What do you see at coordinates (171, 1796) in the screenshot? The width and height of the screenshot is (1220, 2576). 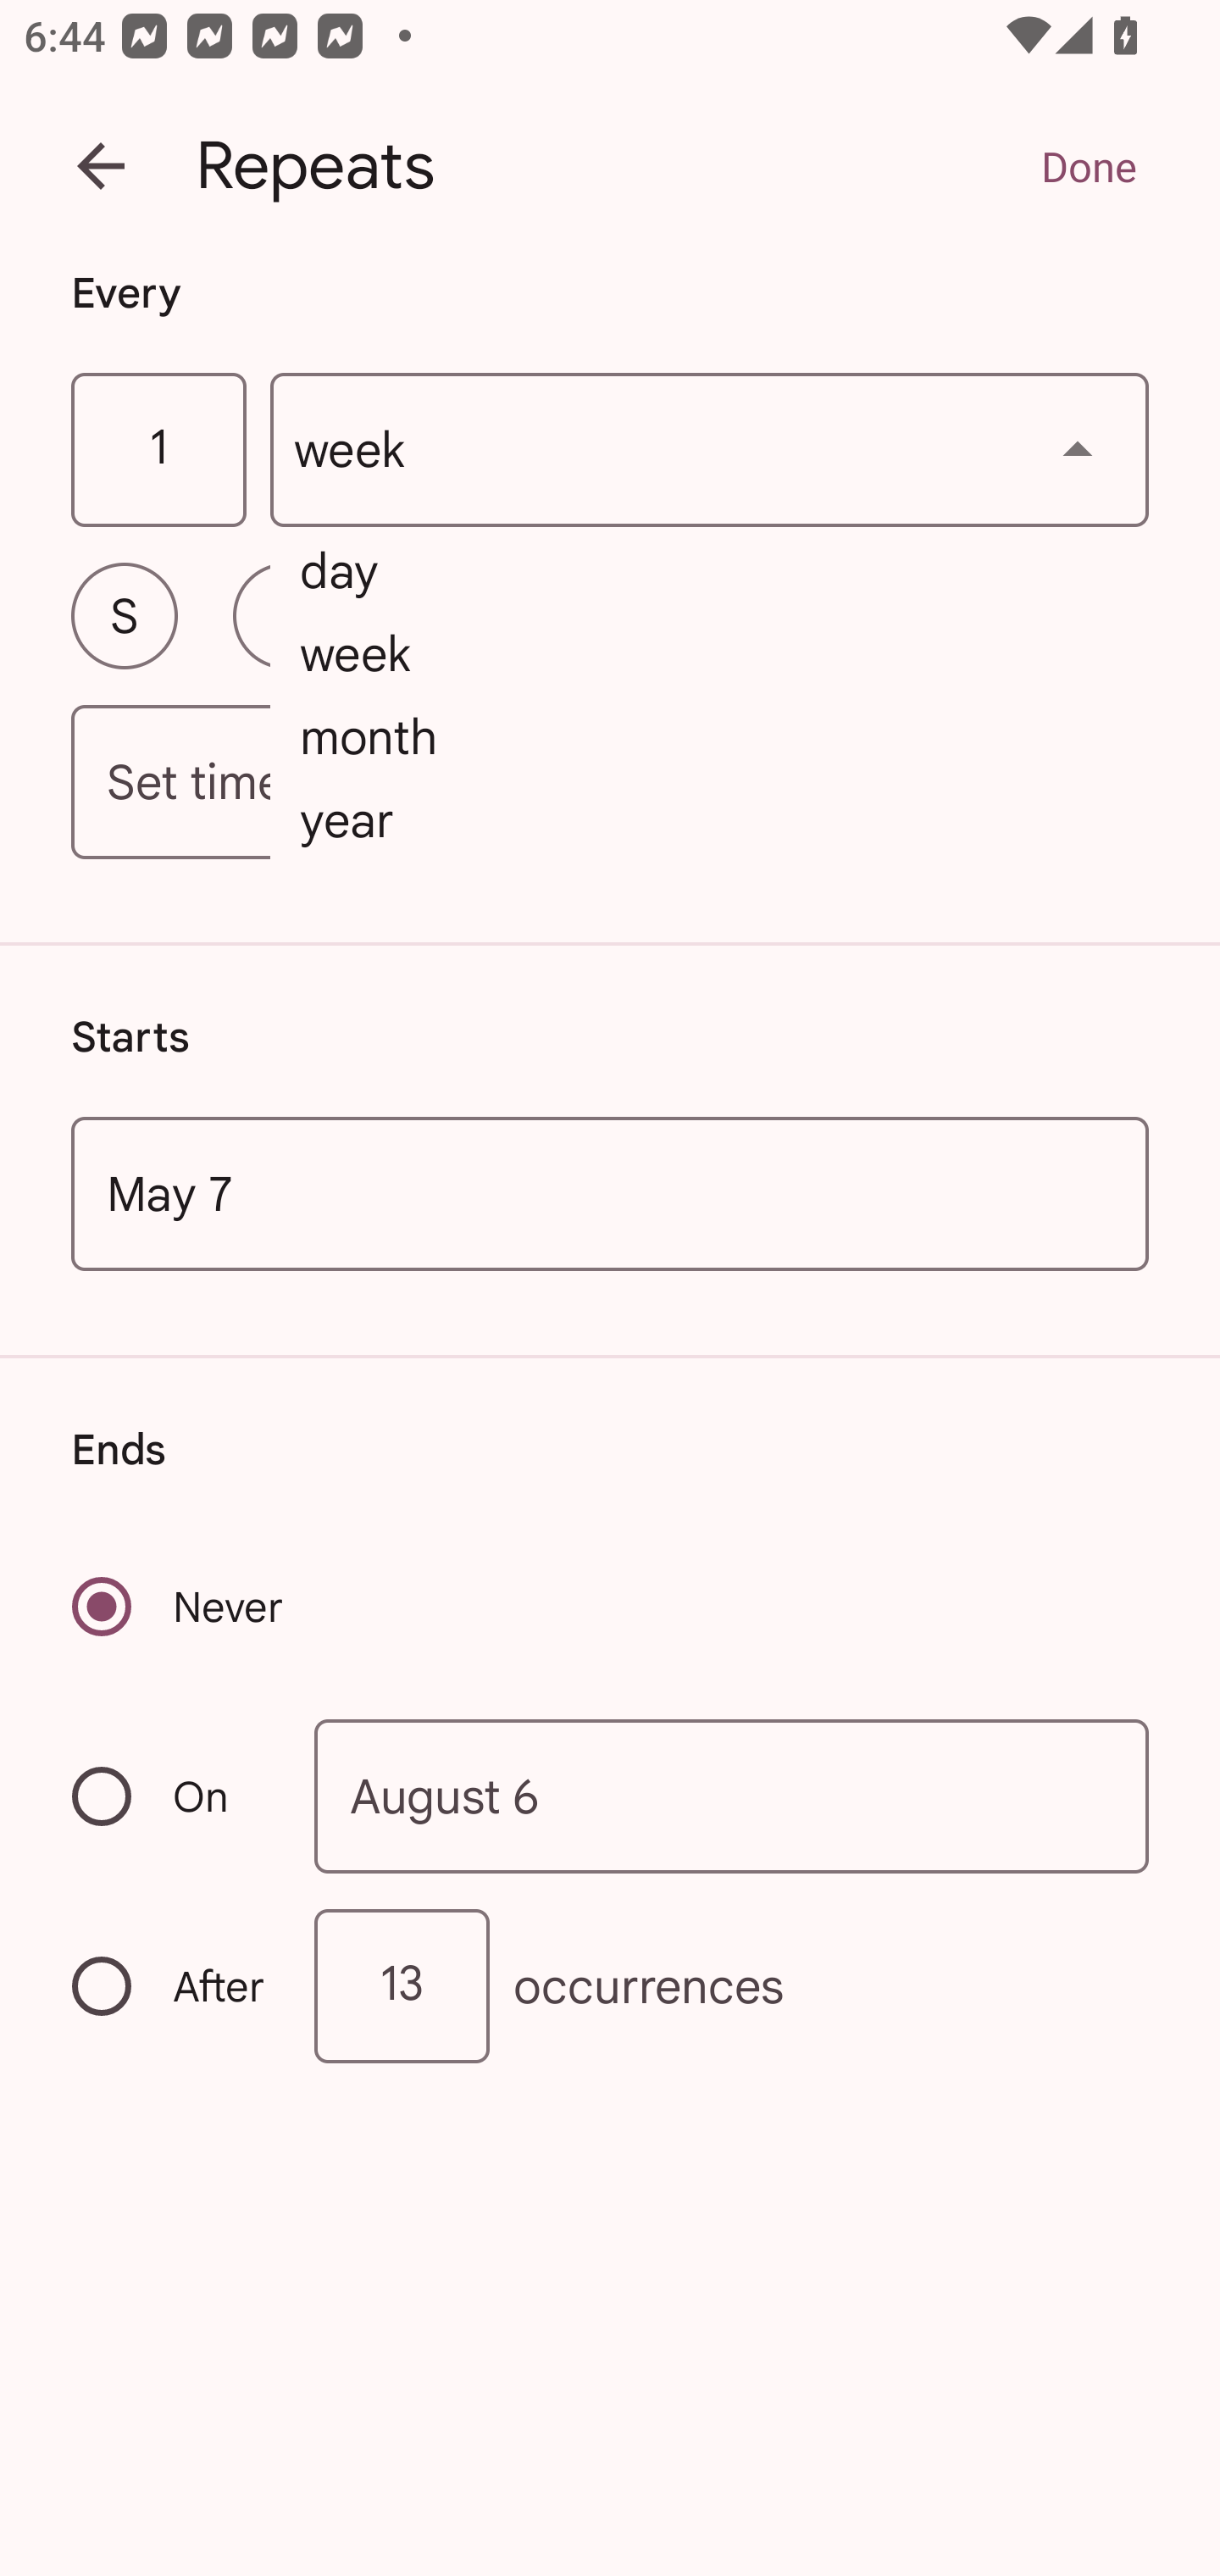 I see `On Recurrence ends on a specific date` at bounding box center [171, 1796].